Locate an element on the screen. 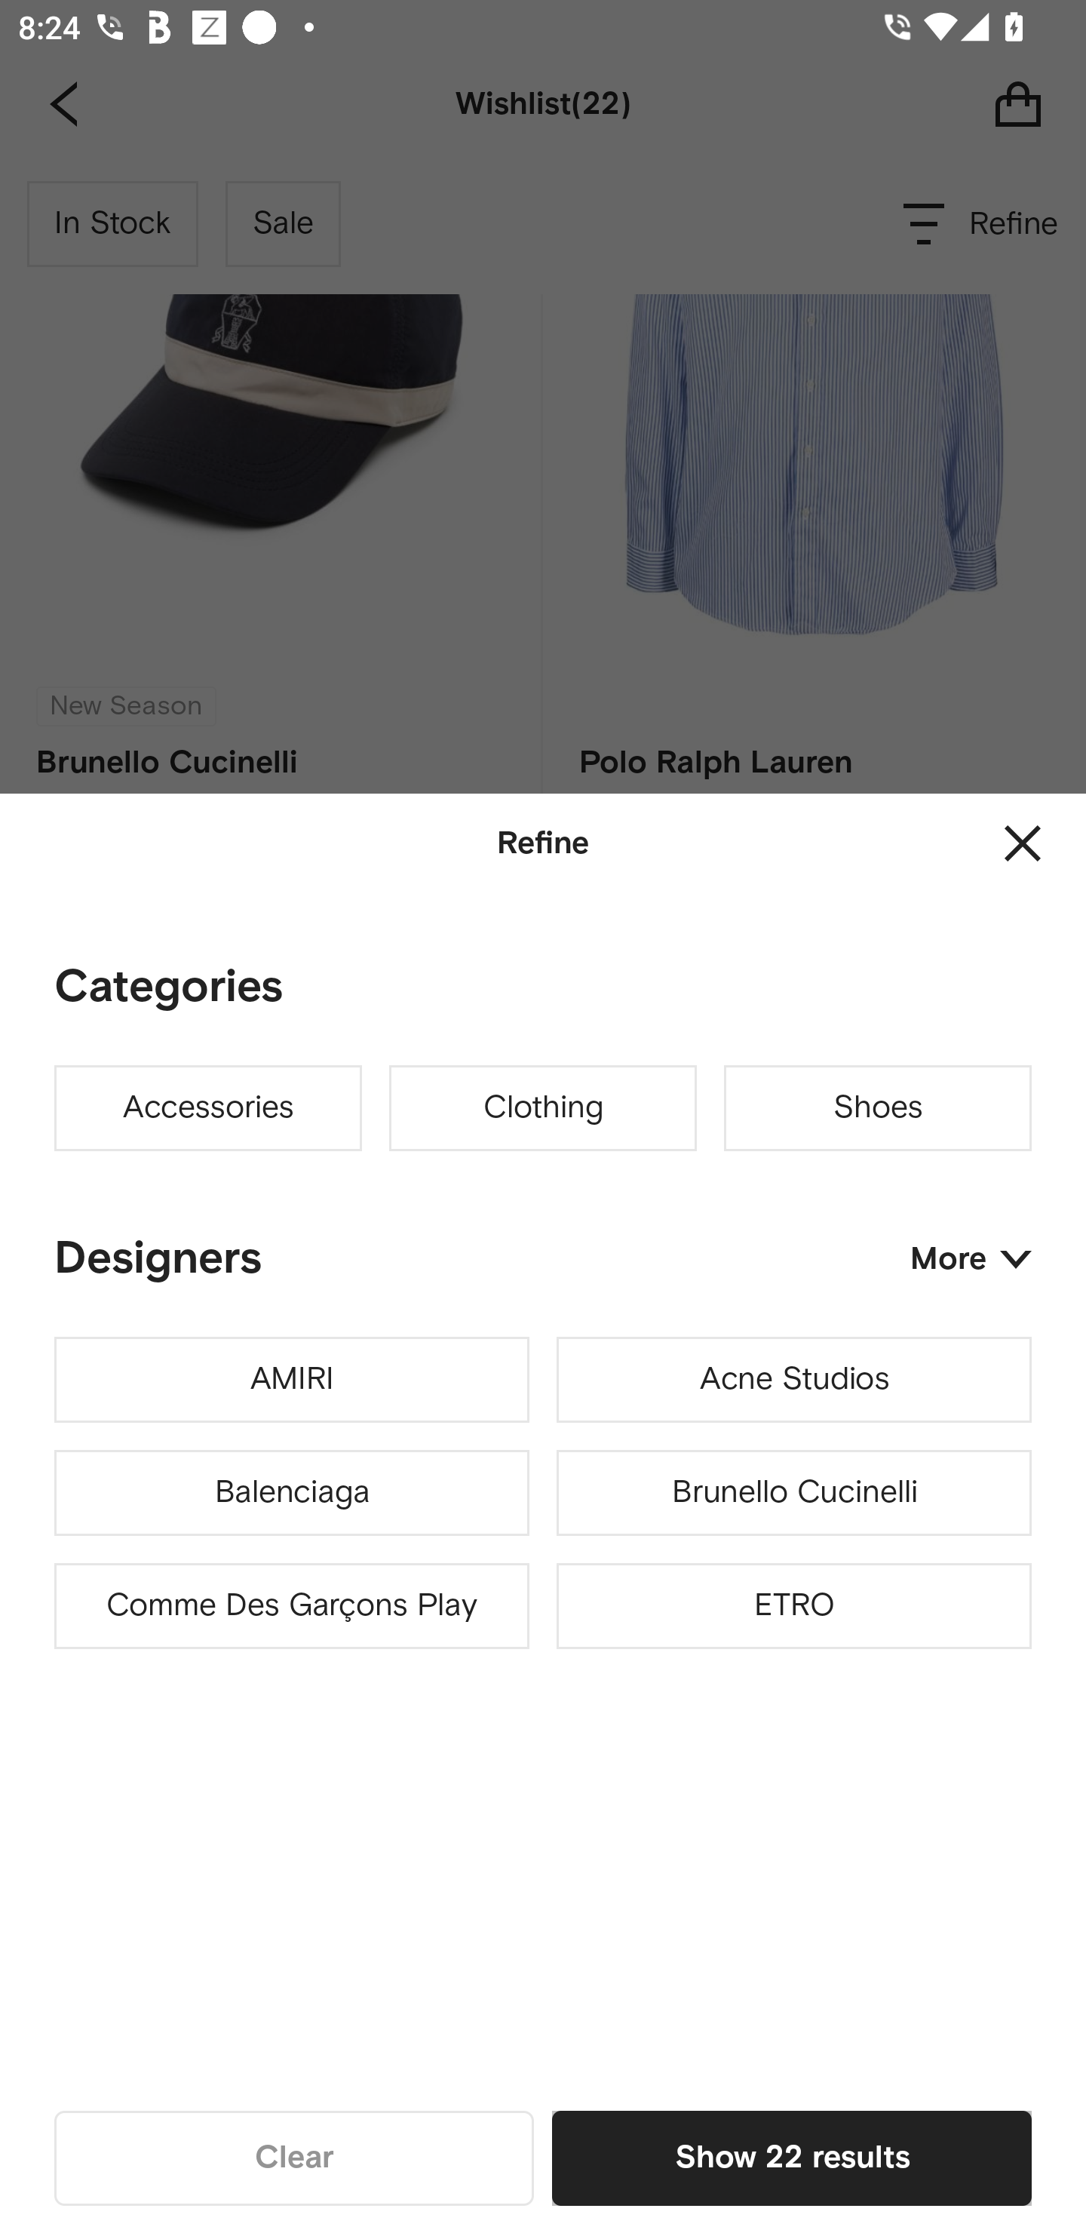 This screenshot has height=2233, width=1086. ETRO is located at coordinates (793, 1607).